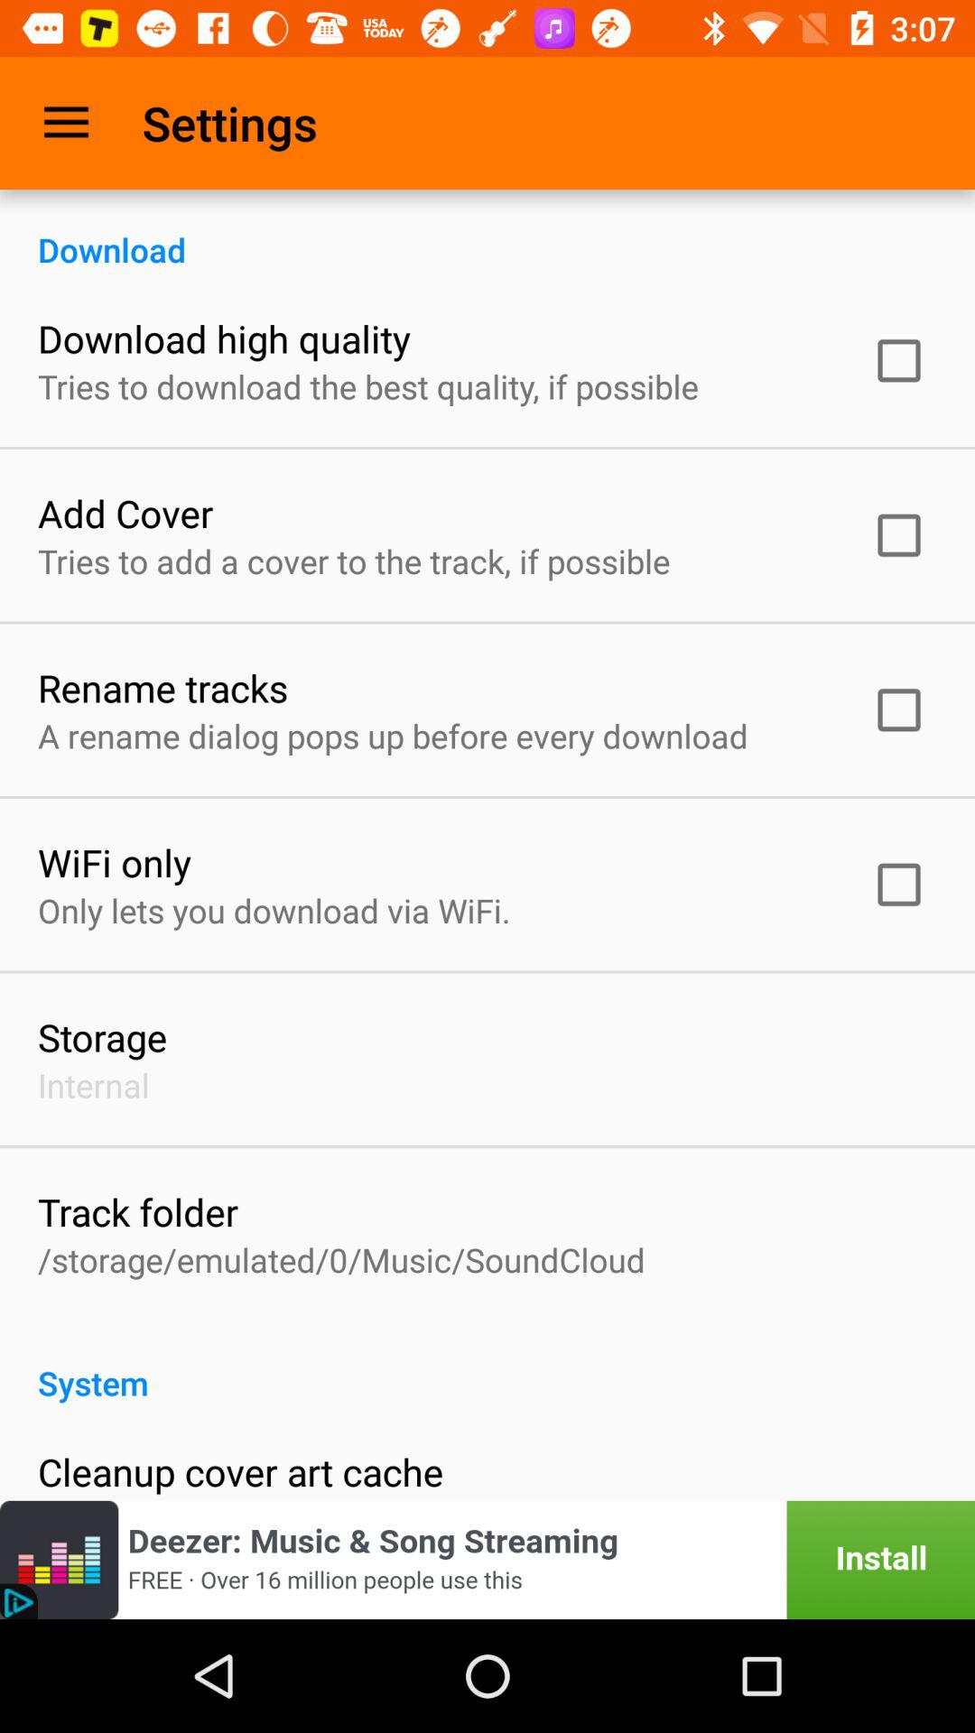 Image resolution: width=975 pixels, height=1733 pixels. What do you see at coordinates (66, 123) in the screenshot?
I see `click item above download icon` at bounding box center [66, 123].